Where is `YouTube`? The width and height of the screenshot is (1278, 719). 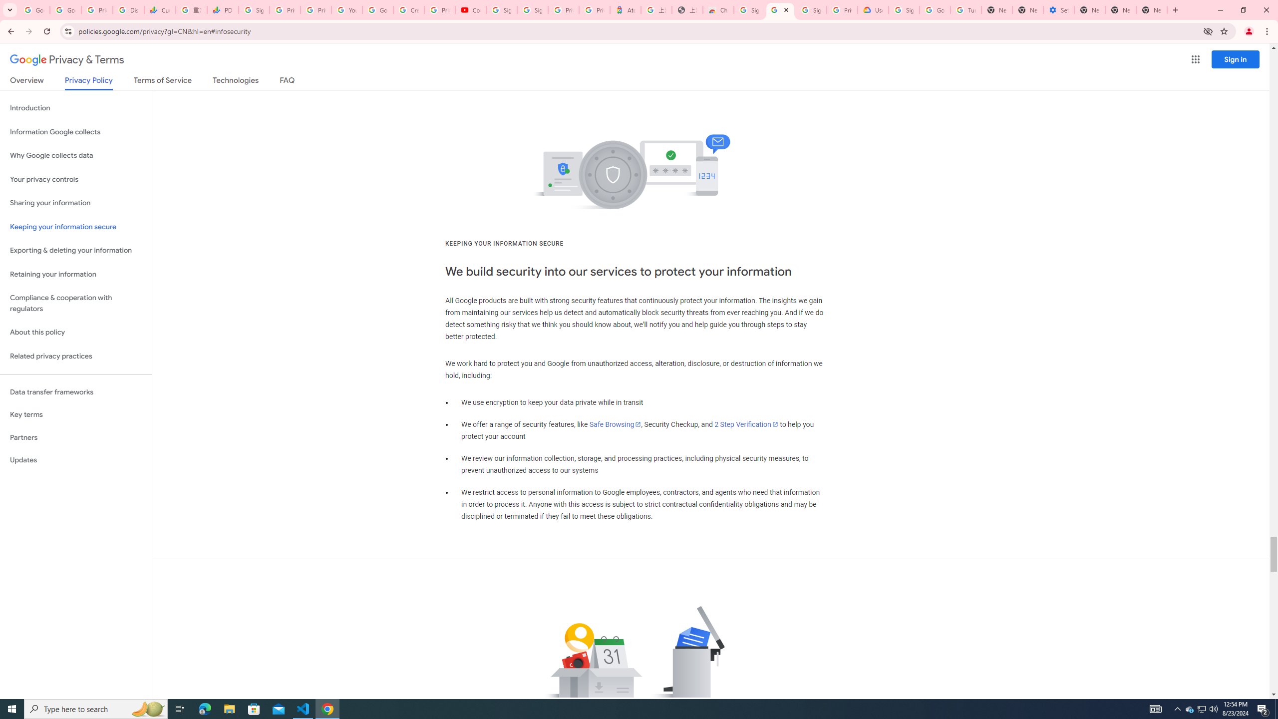 YouTube is located at coordinates (346, 10).